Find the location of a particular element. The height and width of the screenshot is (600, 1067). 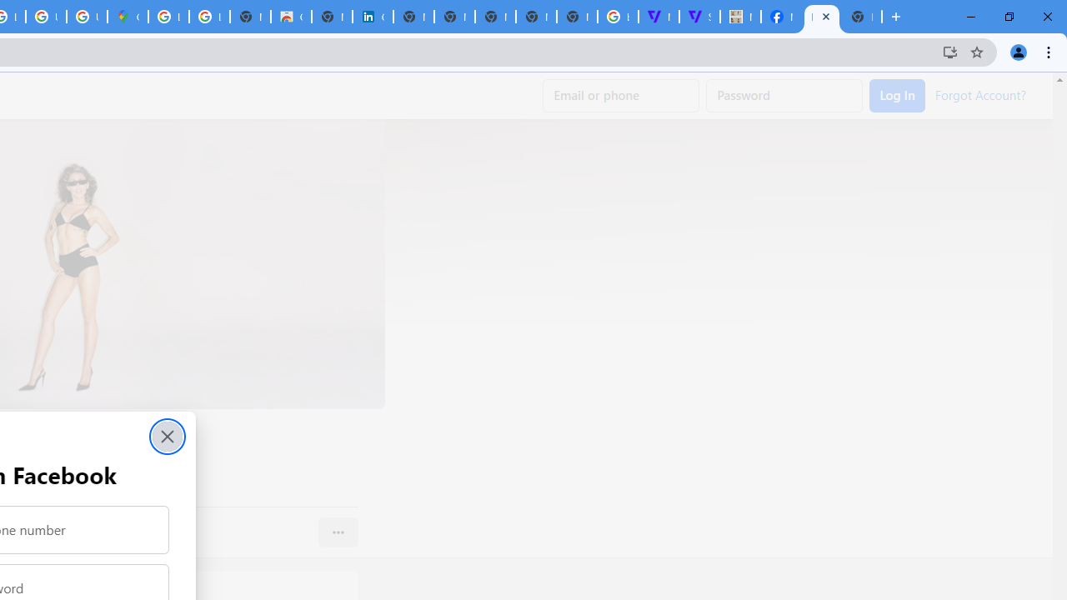

Forgot Account? is located at coordinates (980, 93).